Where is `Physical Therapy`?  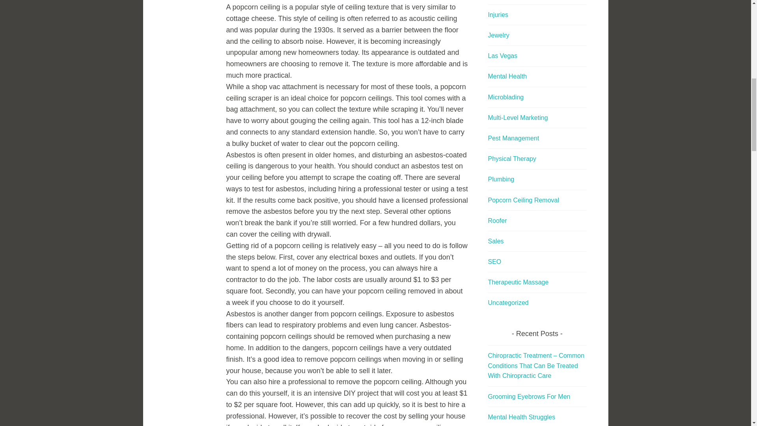
Physical Therapy is located at coordinates (512, 159).